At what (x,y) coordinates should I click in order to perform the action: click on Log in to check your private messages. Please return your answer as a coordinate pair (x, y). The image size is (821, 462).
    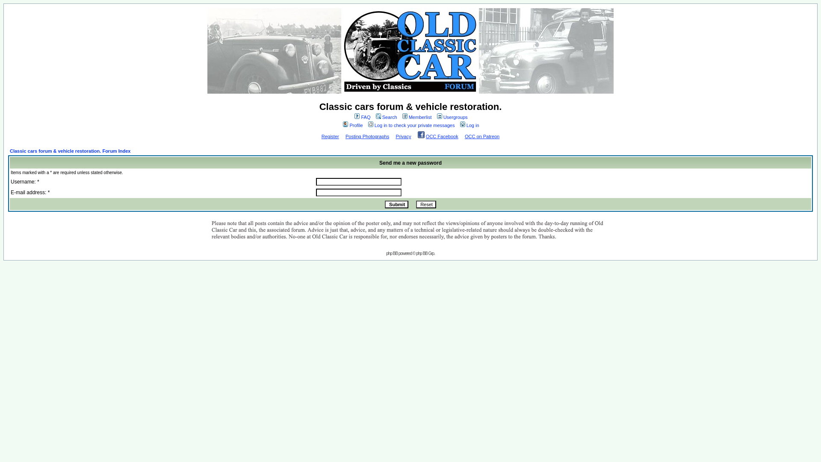
    Looking at the image, I should click on (410, 125).